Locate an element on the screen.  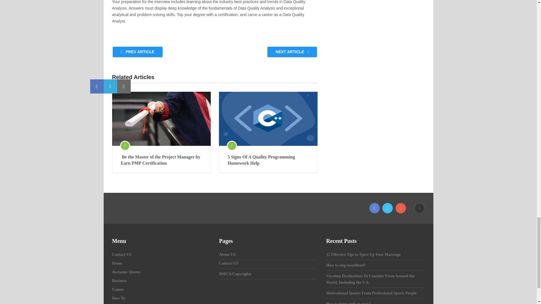
5 Signs Of A Quality Programming Homework Help is located at coordinates (268, 119).